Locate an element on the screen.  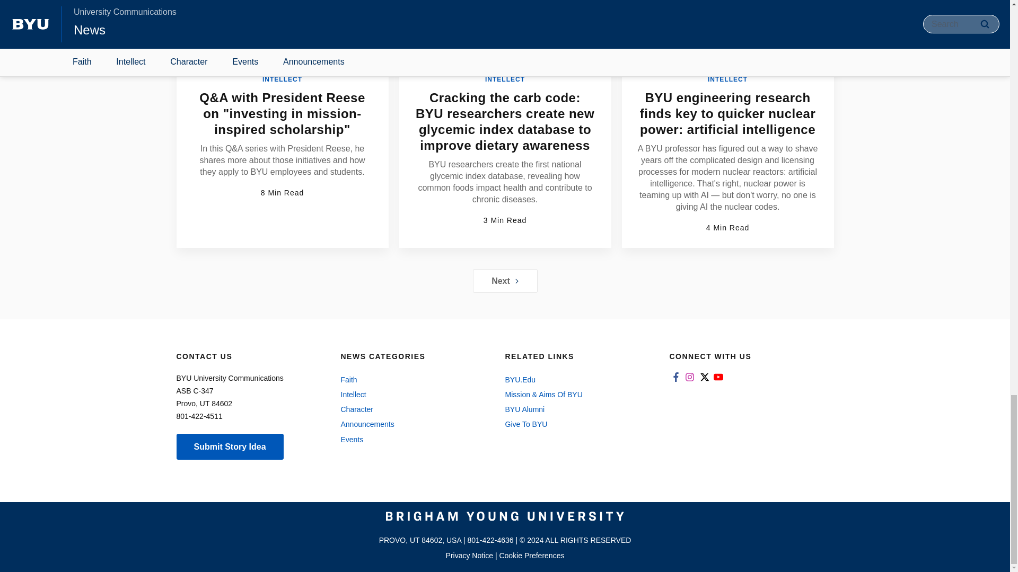
INTELLECT is located at coordinates (727, 79).